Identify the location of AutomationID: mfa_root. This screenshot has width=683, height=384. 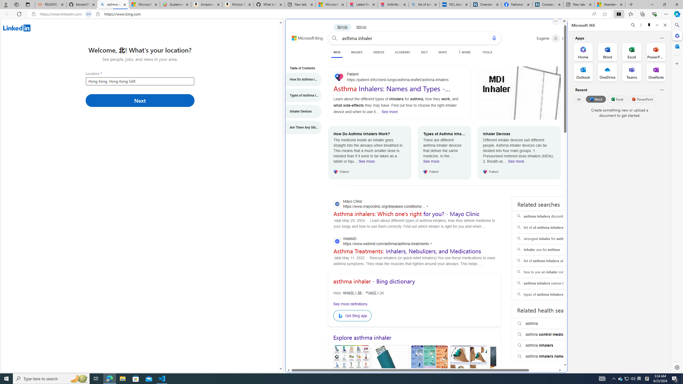
(545, 349).